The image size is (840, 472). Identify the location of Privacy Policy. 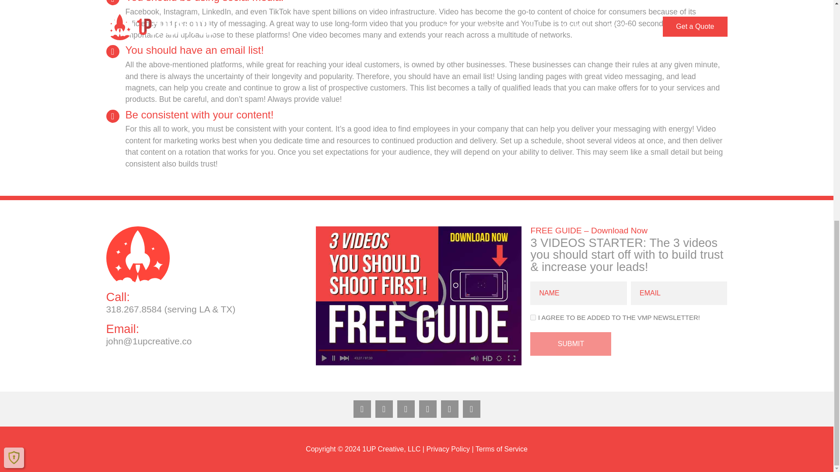
(448, 449).